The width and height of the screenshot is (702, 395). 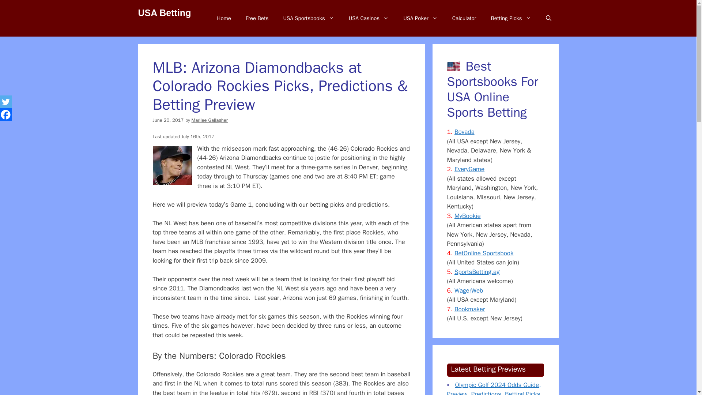 I want to click on Home, so click(x=224, y=18).